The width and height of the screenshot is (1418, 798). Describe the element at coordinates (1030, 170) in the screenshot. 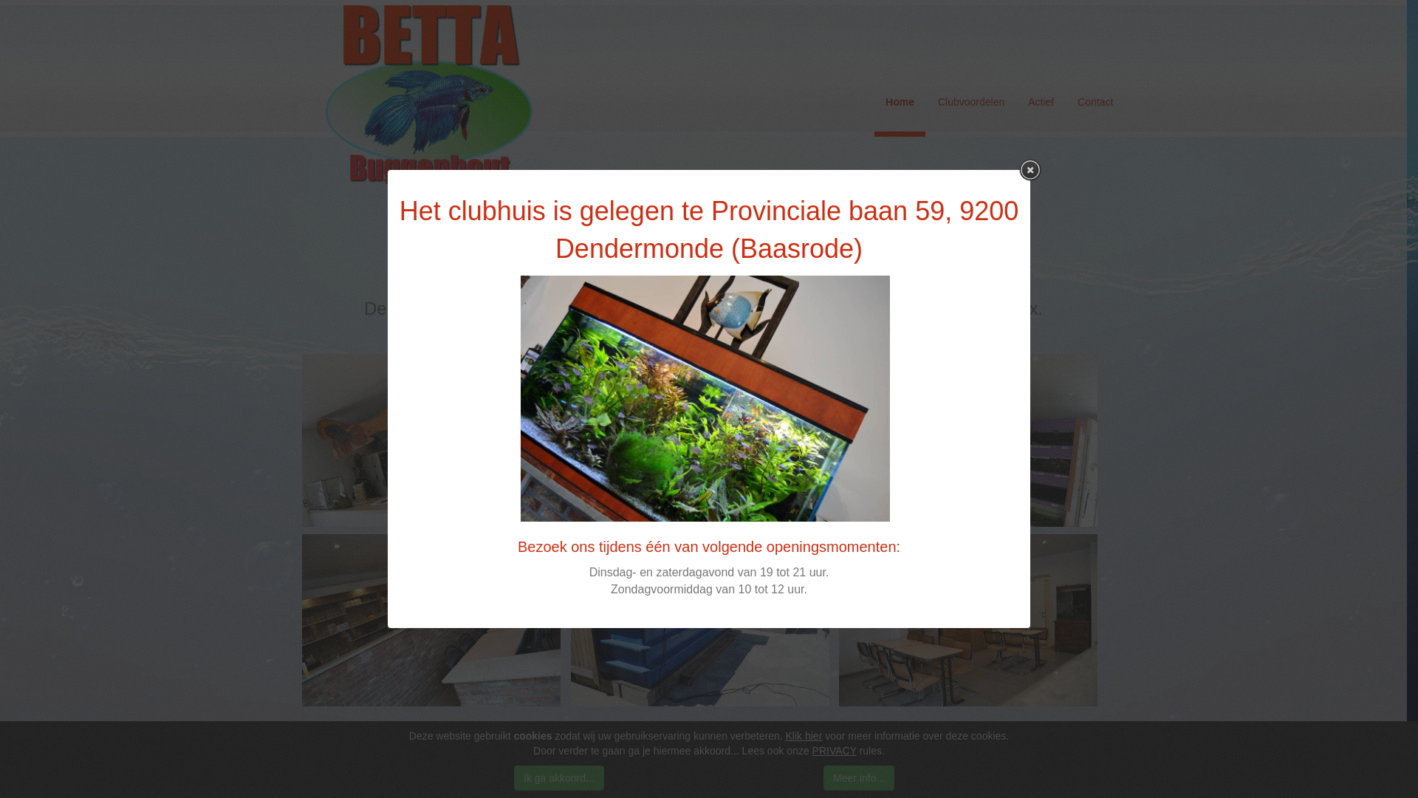

I see `Close` at that location.